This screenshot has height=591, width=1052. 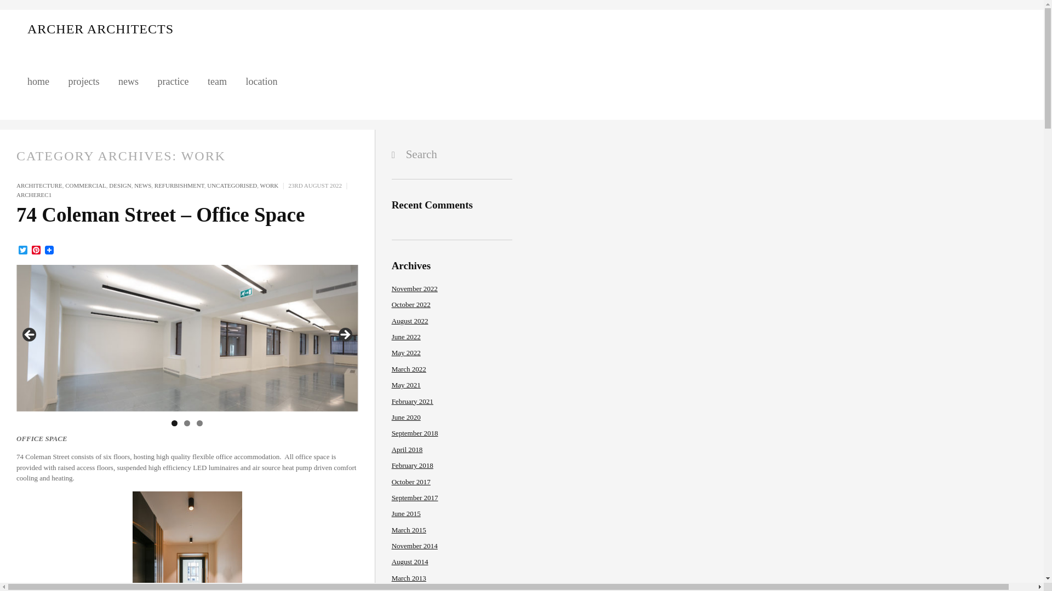 I want to click on Twitter, so click(x=23, y=251).